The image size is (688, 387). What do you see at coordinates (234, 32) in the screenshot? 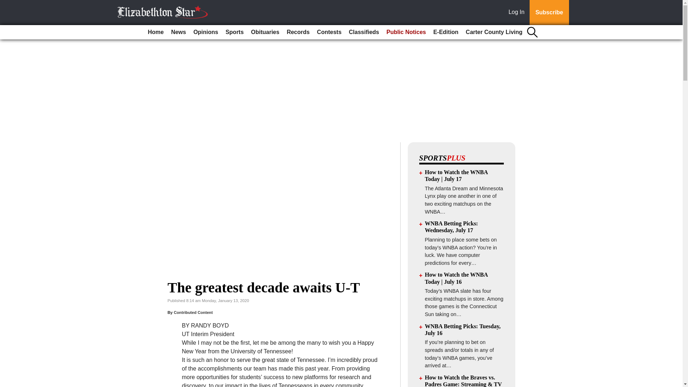
I see `Sports` at bounding box center [234, 32].